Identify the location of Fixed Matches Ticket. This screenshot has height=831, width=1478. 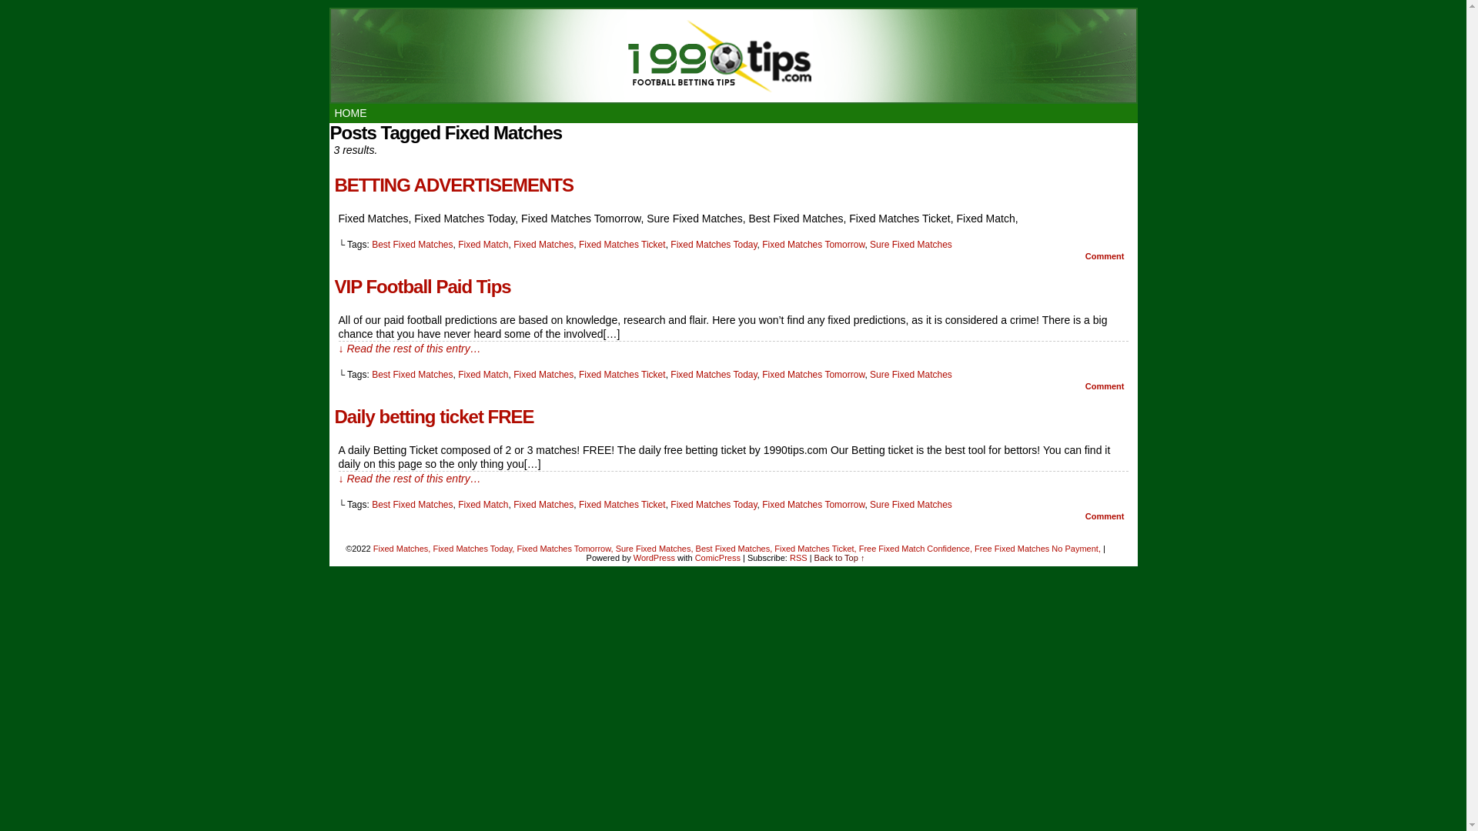
(622, 375).